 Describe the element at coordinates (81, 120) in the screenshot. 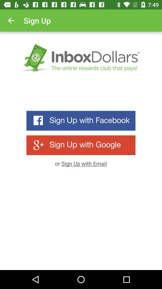

I see `redirect to your facebook page` at that location.